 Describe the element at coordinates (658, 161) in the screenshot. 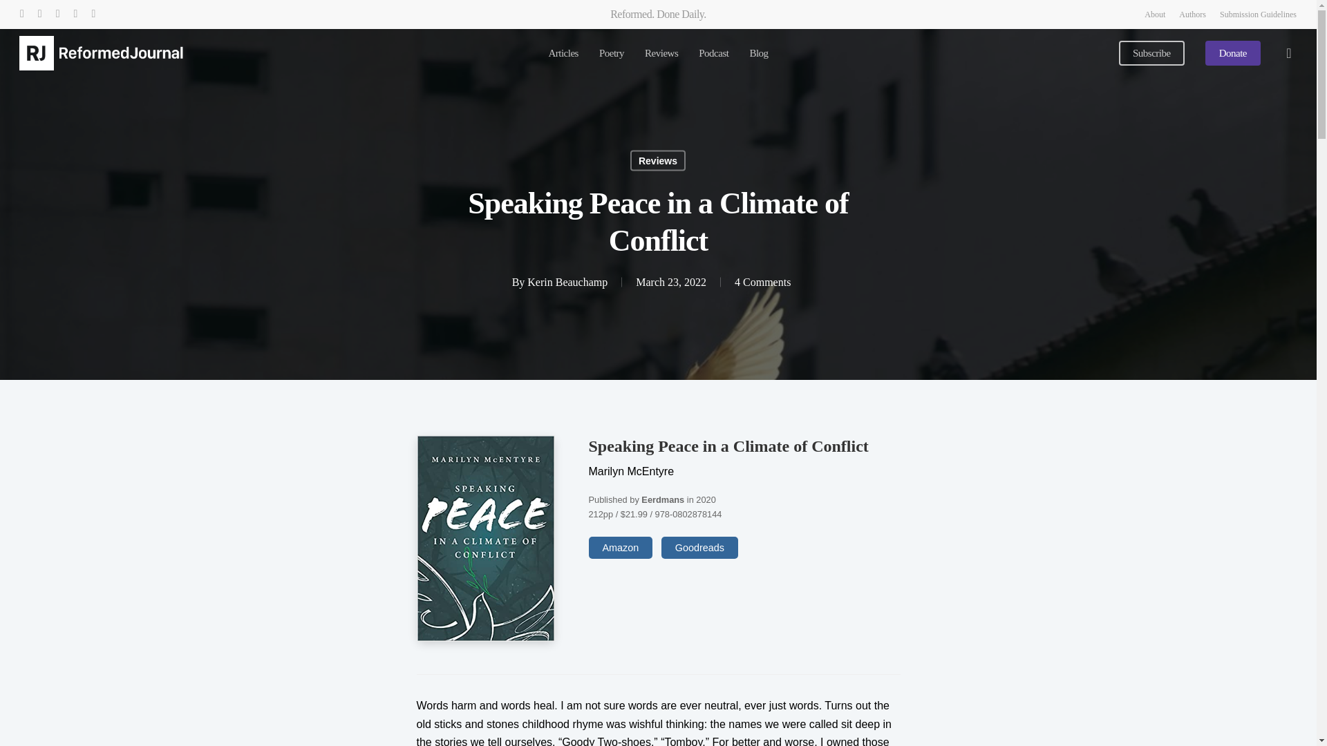

I see `Reviews` at that location.